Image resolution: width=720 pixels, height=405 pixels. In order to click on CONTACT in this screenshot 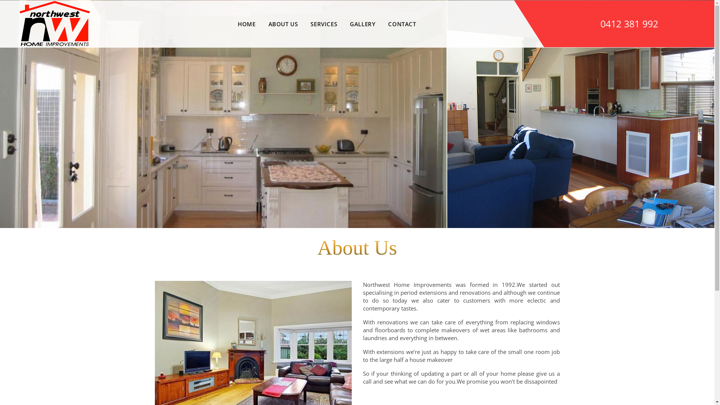, I will do `click(402, 23)`.